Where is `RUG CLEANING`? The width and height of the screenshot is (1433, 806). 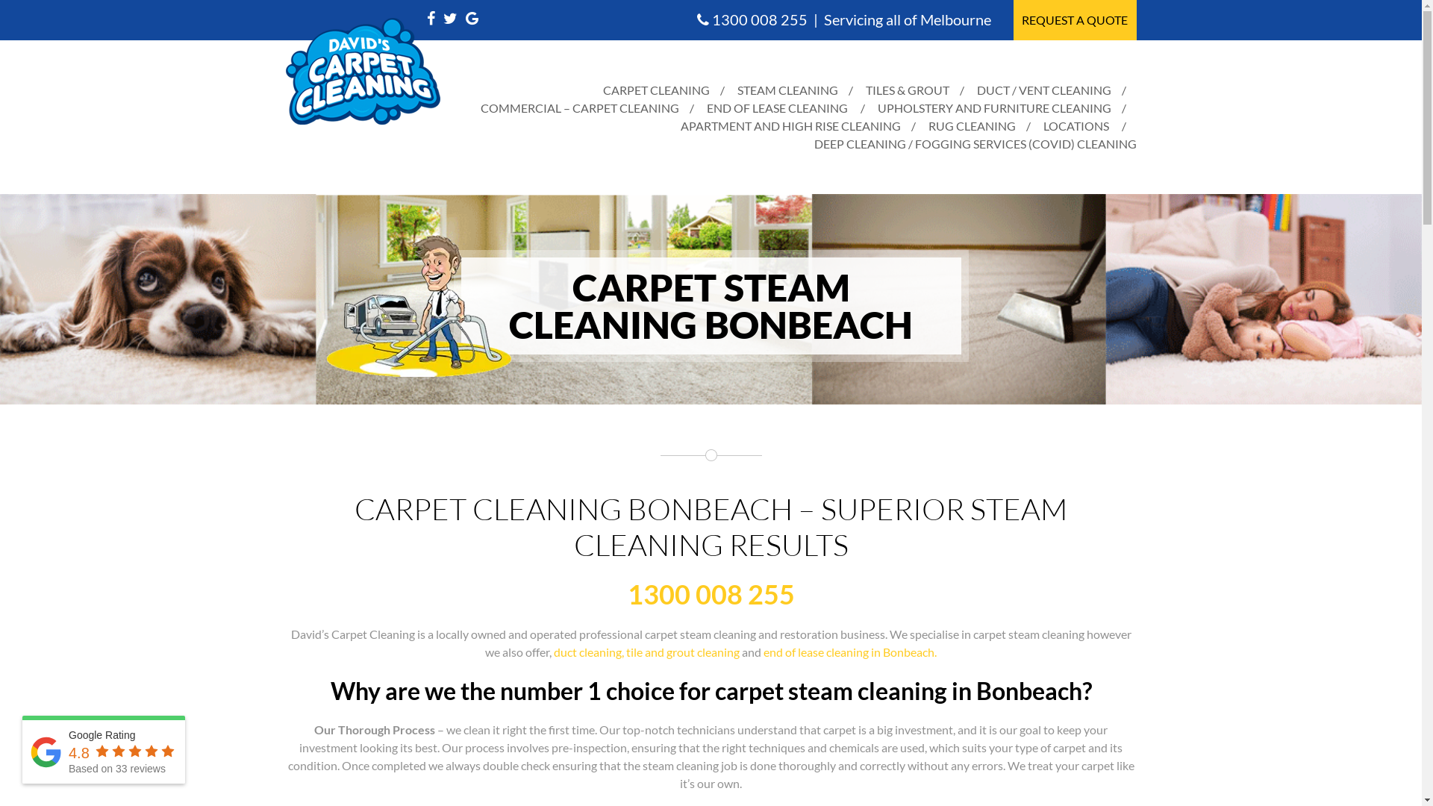 RUG CLEANING is located at coordinates (972, 126).